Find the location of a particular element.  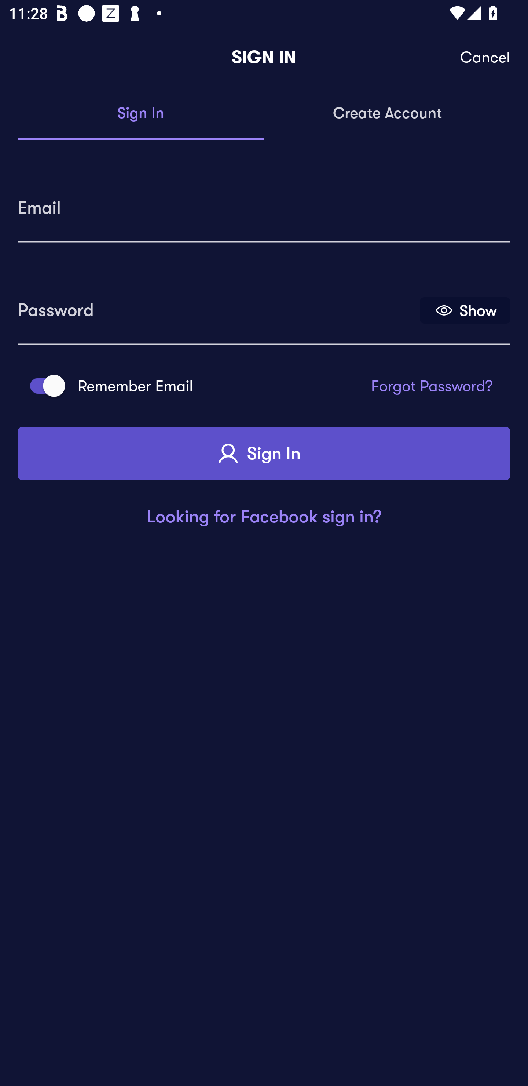

Password is located at coordinates (217, 306).